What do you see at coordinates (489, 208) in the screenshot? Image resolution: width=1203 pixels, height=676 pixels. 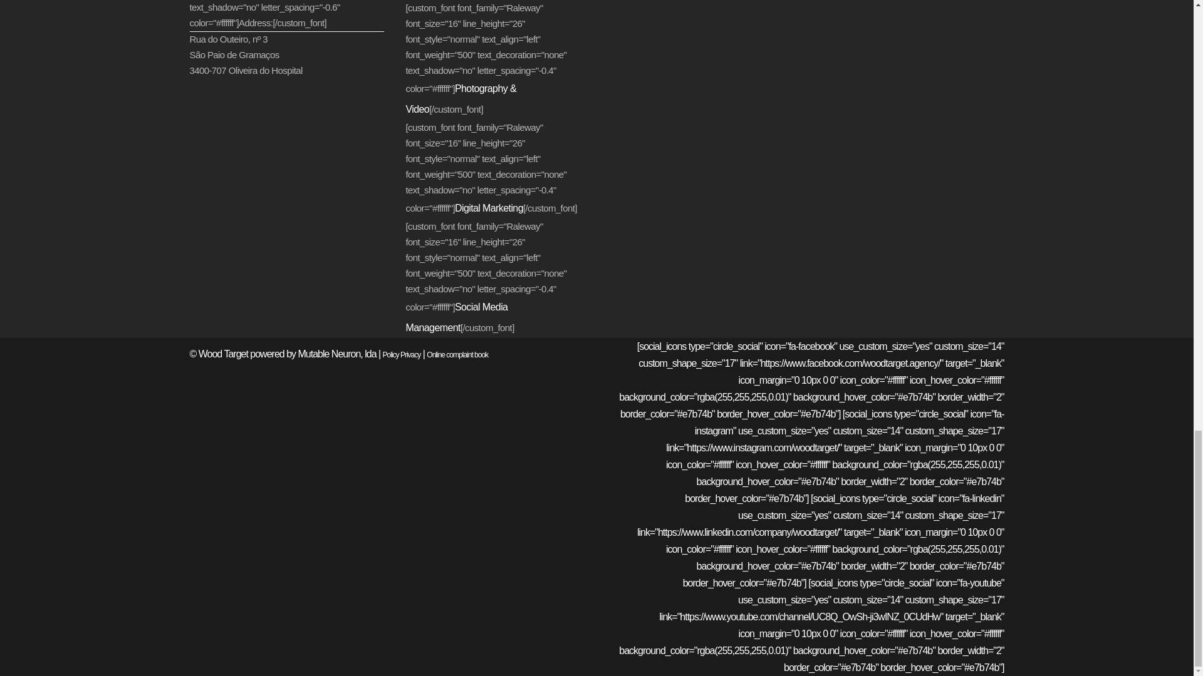 I see `Digital Marketing` at bounding box center [489, 208].